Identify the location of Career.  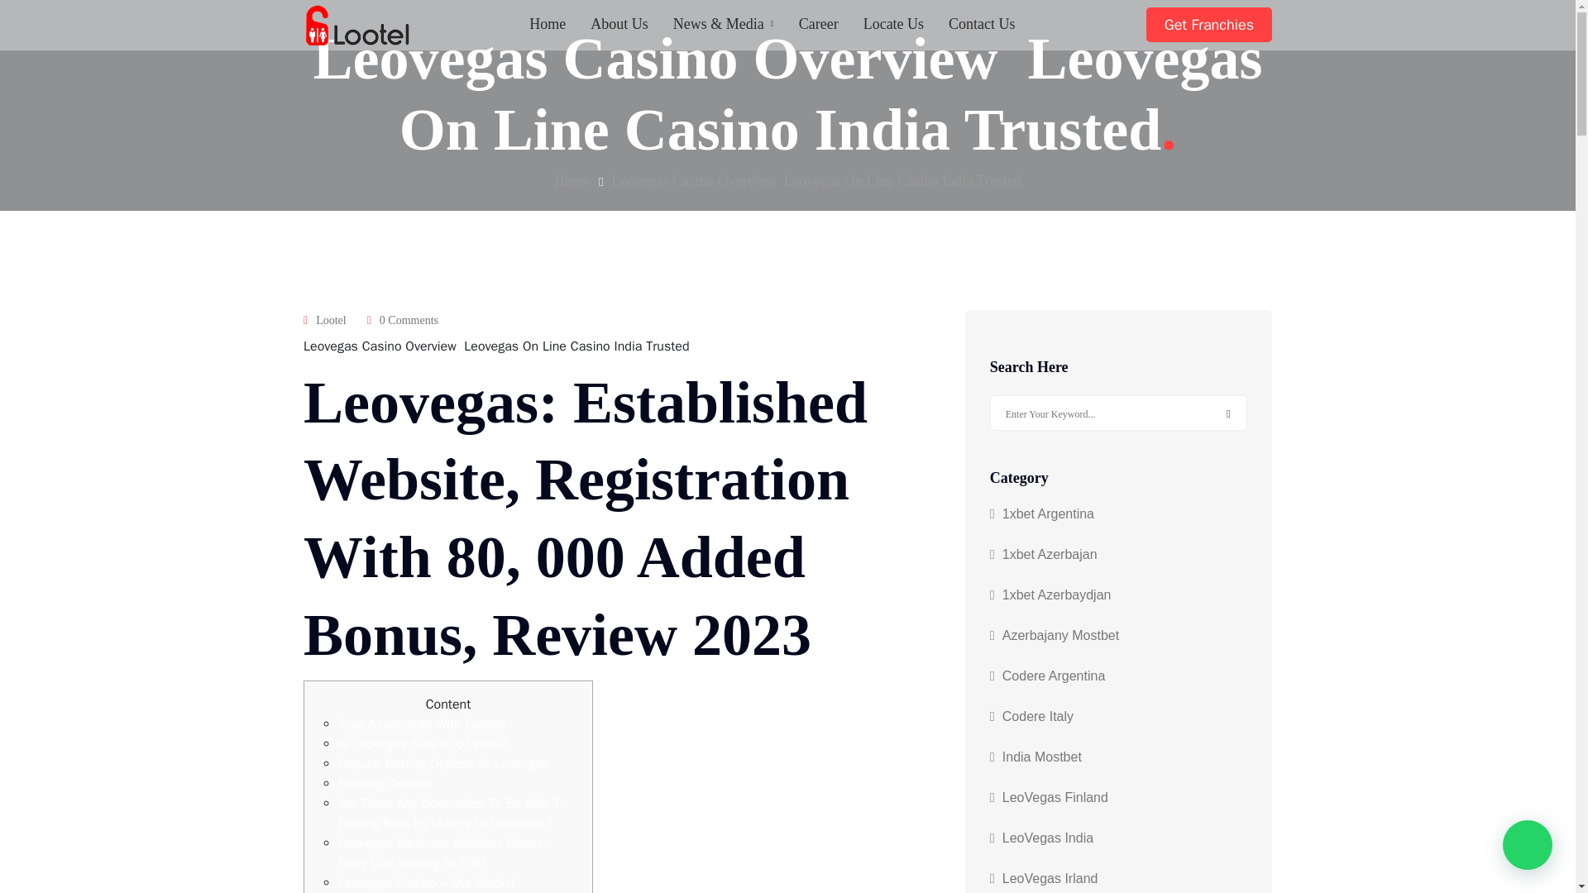
(818, 24).